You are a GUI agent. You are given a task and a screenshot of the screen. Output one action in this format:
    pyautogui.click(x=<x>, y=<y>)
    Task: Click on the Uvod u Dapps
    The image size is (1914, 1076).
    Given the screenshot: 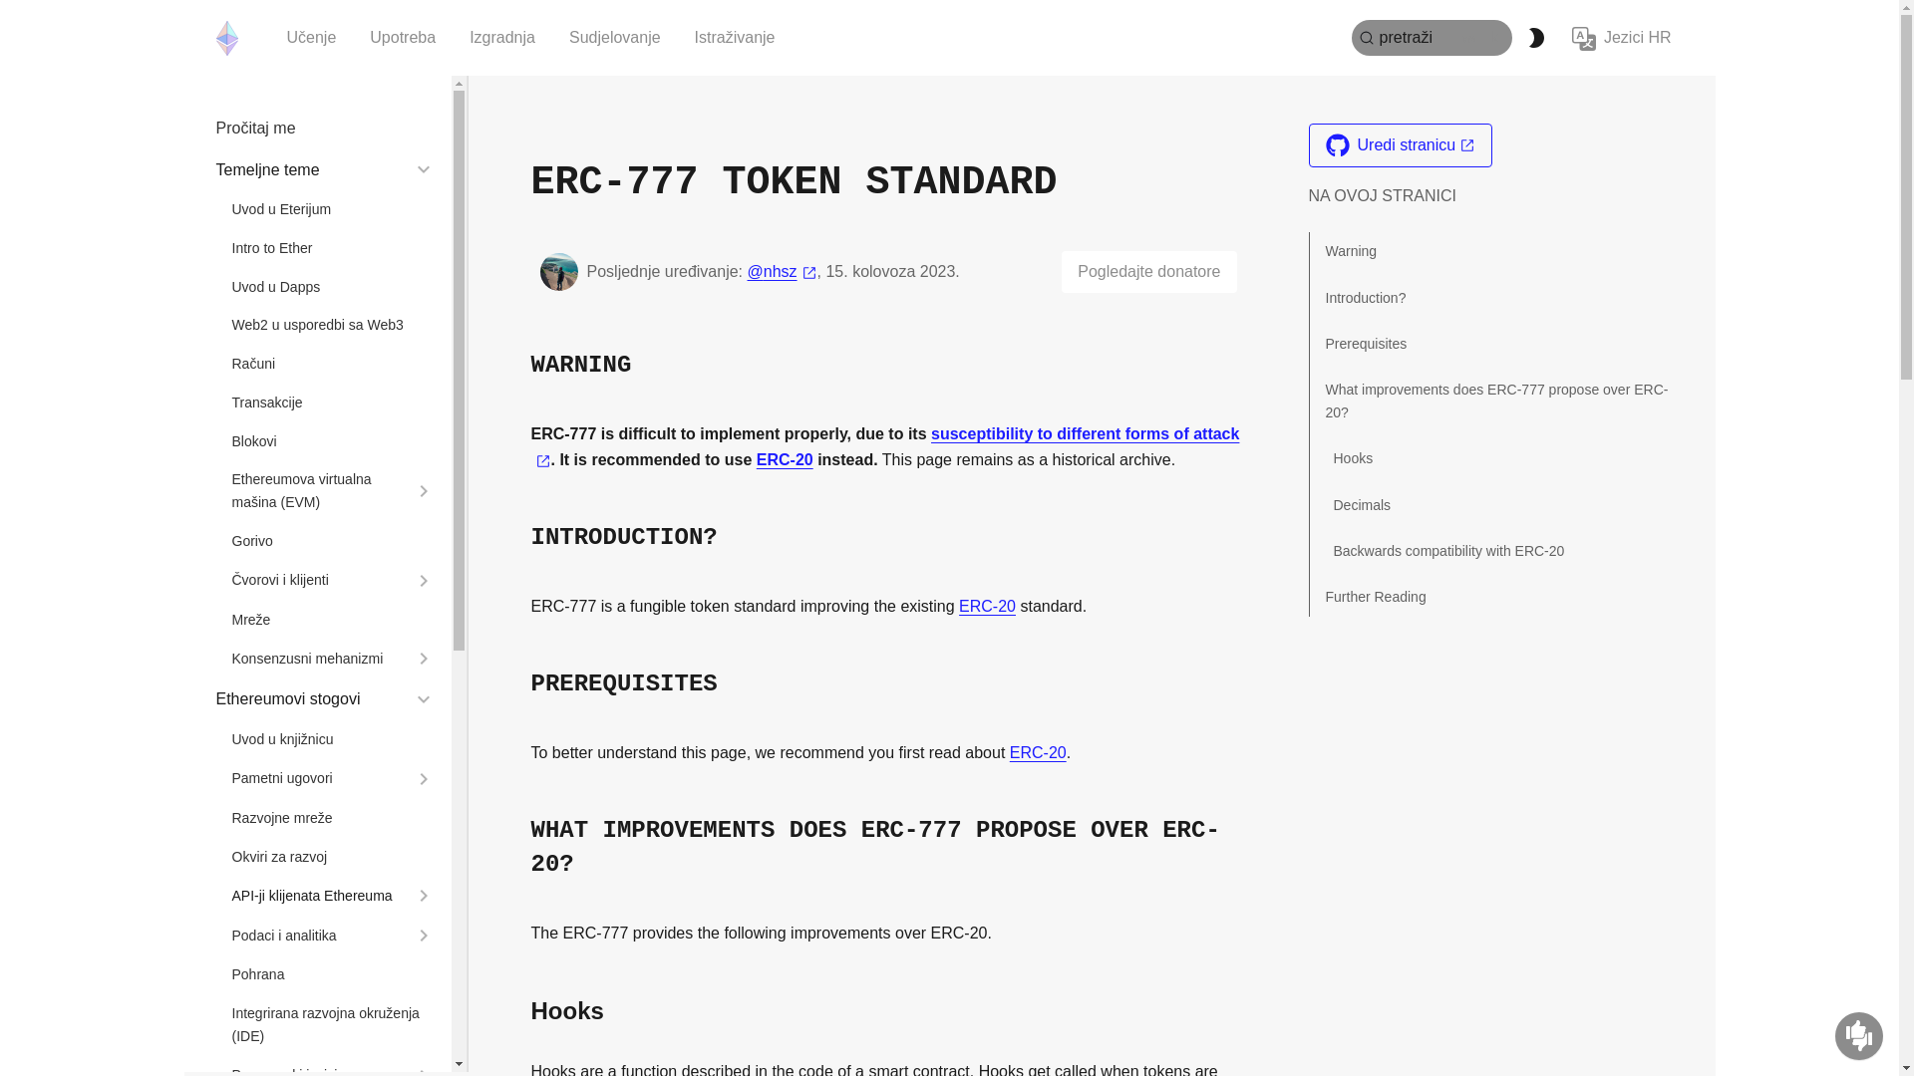 What is the action you would take?
    pyautogui.click(x=333, y=287)
    